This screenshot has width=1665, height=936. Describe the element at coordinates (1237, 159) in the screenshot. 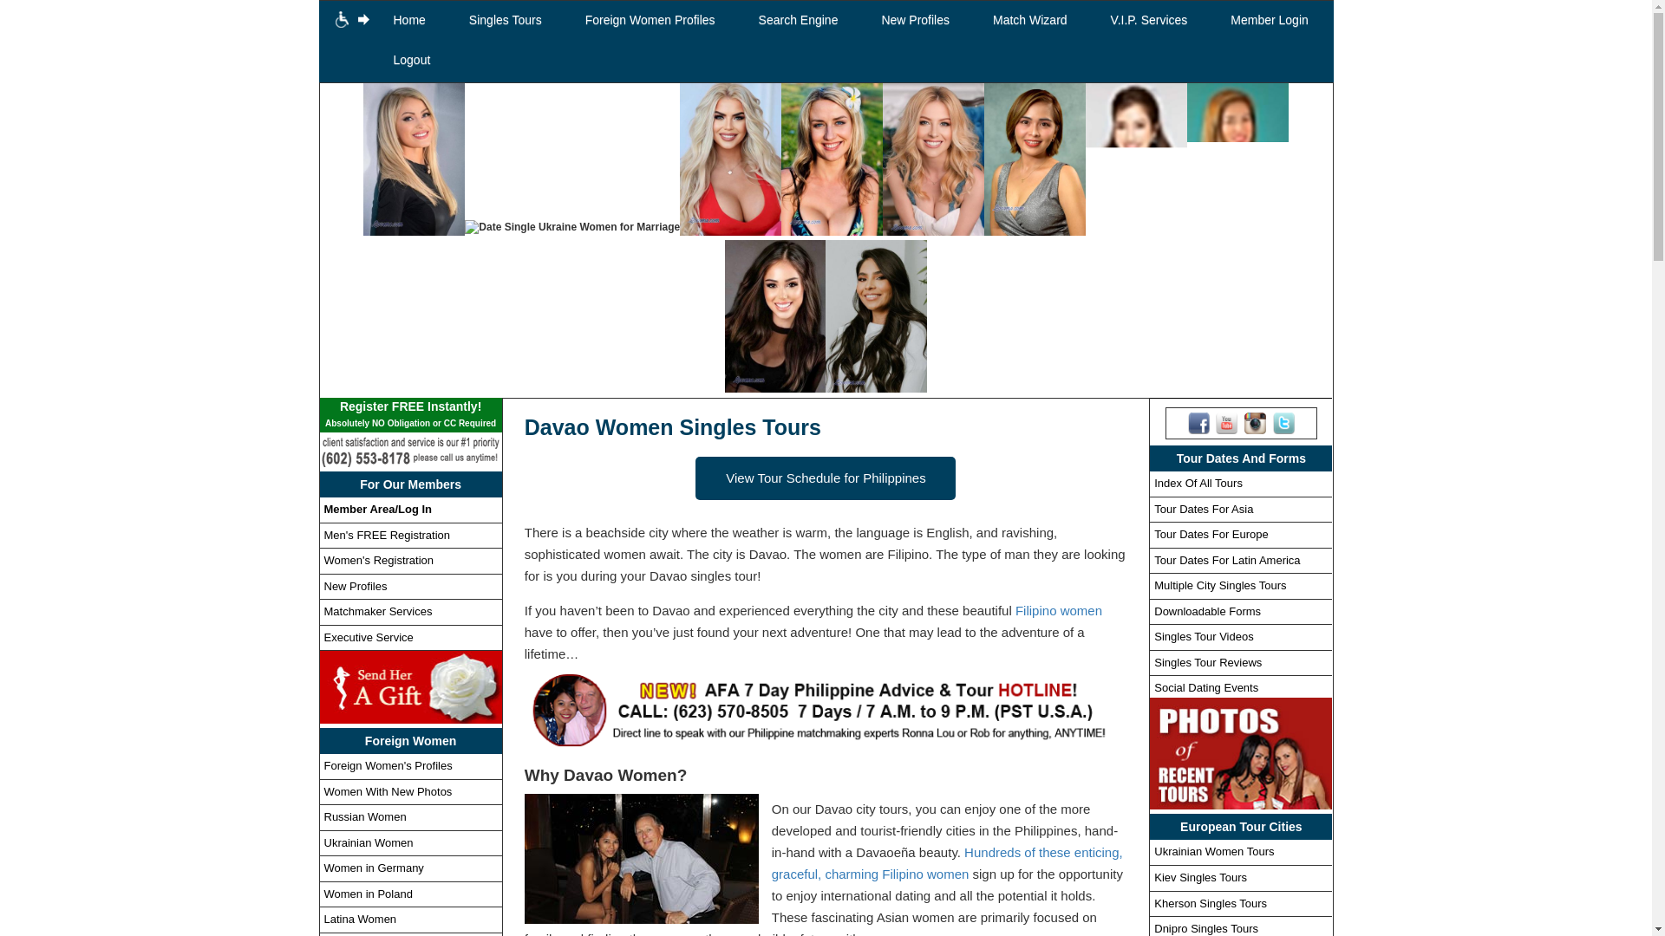

I see `Single Philippine Women` at that location.